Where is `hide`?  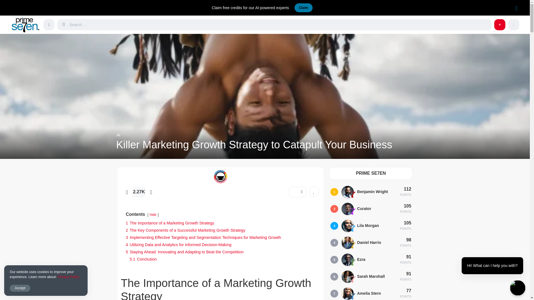 hide is located at coordinates (153, 214).